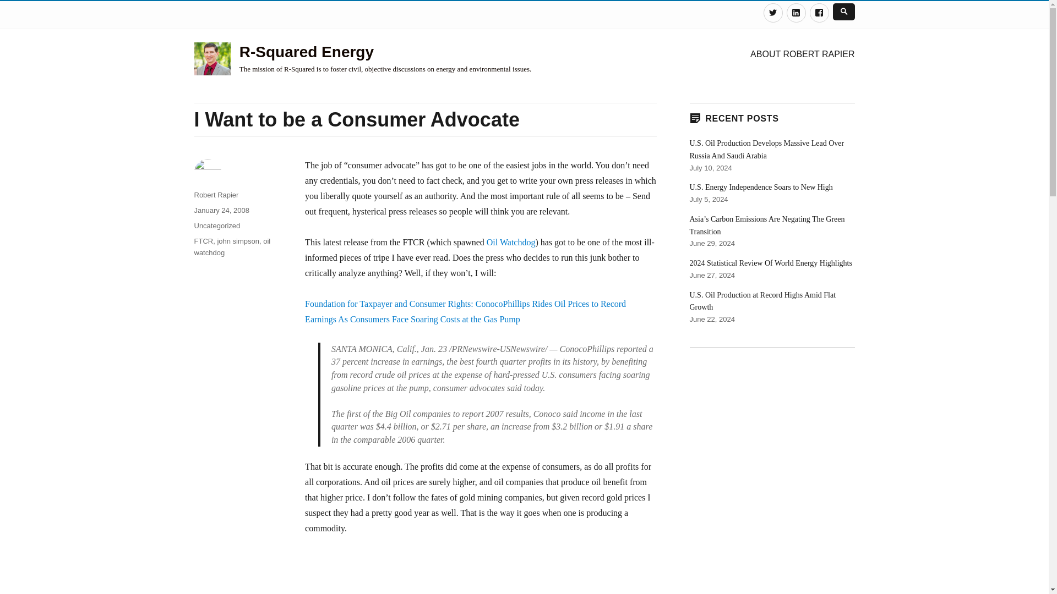 This screenshot has width=1057, height=594. What do you see at coordinates (761, 187) in the screenshot?
I see `U.S. Energy Independence Soars to New High` at bounding box center [761, 187].